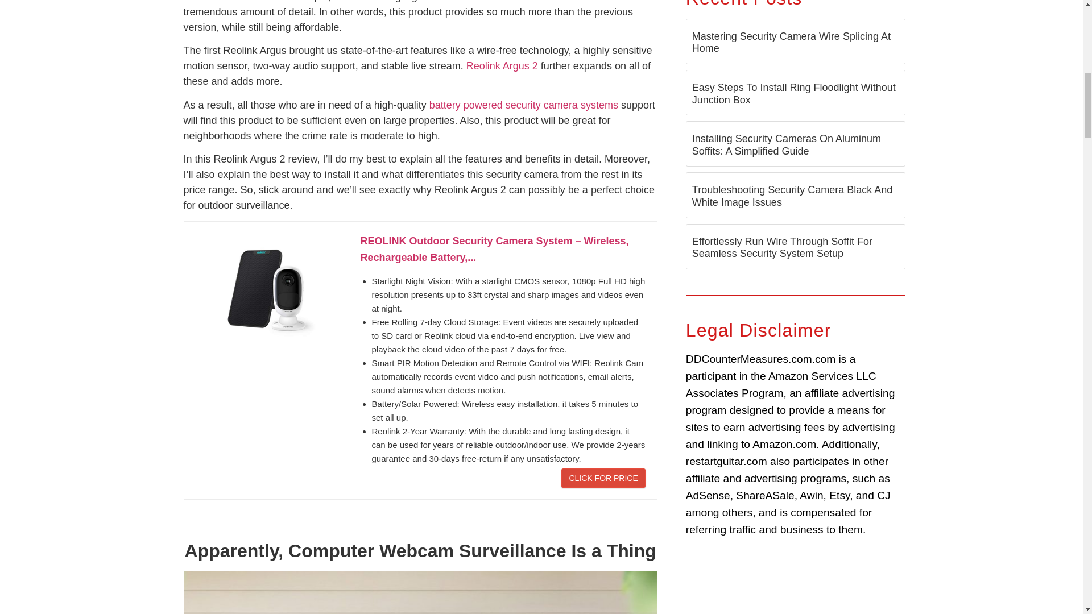 The width and height of the screenshot is (1092, 614). What do you see at coordinates (792, 43) in the screenshot?
I see `Mastering Security Camera Wire Splicing At Home` at bounding box center [792, 43].